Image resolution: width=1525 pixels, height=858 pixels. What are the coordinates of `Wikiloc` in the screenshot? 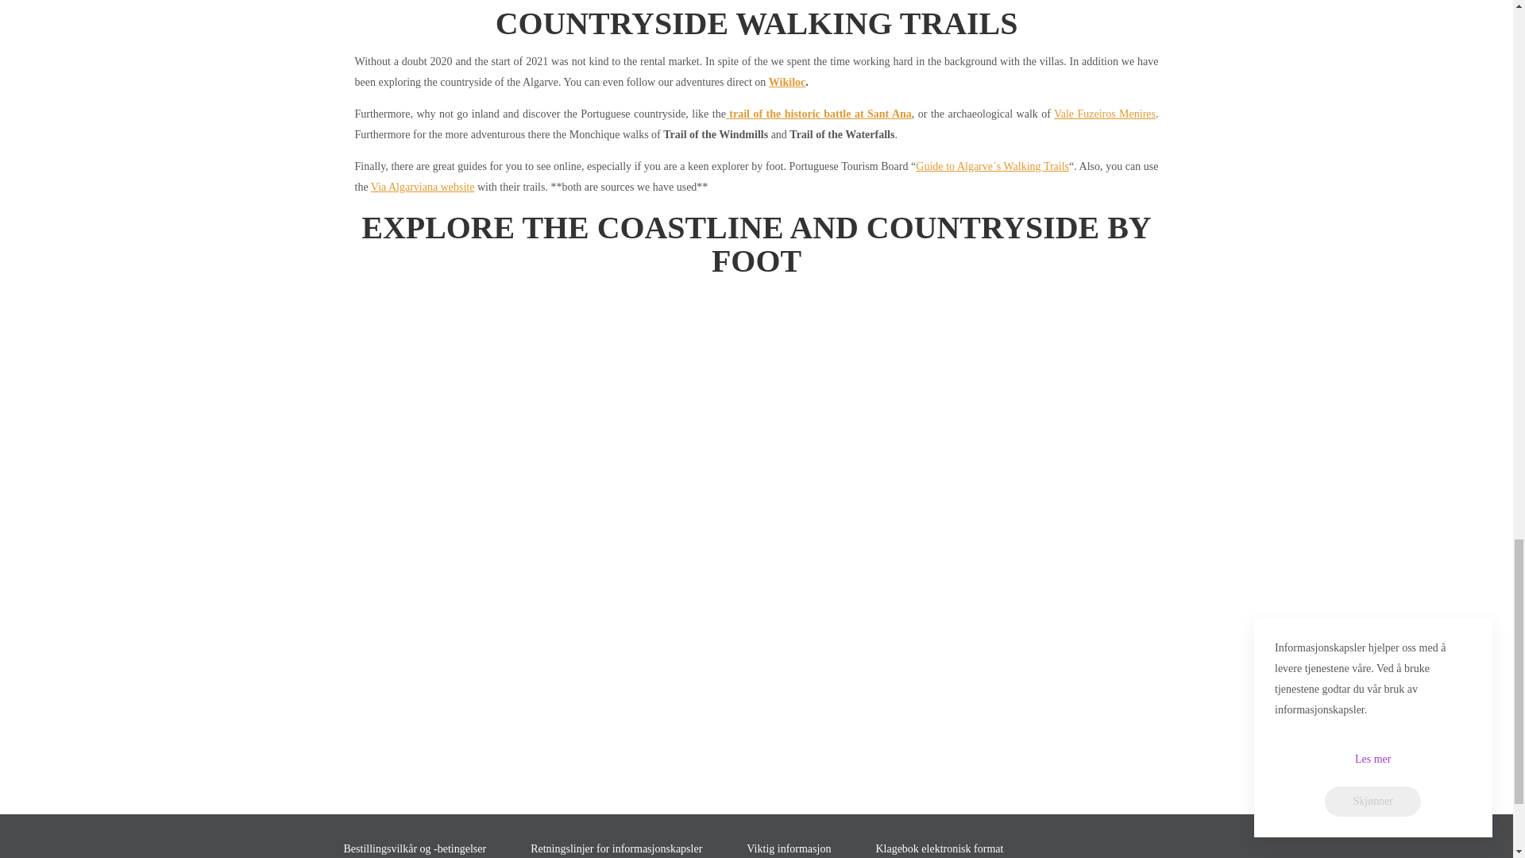 It's located at (786, 83).